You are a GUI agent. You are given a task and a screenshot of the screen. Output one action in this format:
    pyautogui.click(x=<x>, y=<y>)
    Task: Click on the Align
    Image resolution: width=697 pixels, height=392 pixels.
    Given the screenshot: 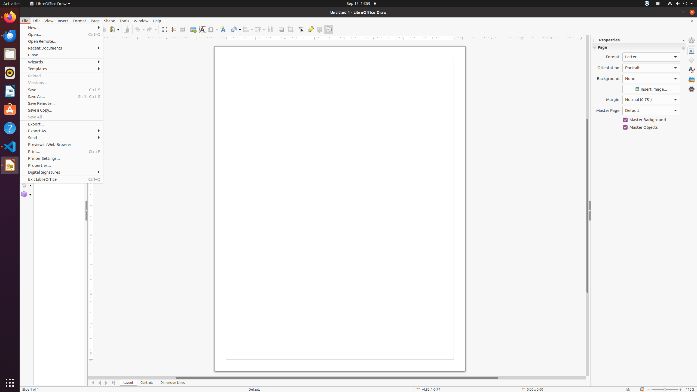 What is the action you would take?
    pyautogui.click(x=248, y=29)
    